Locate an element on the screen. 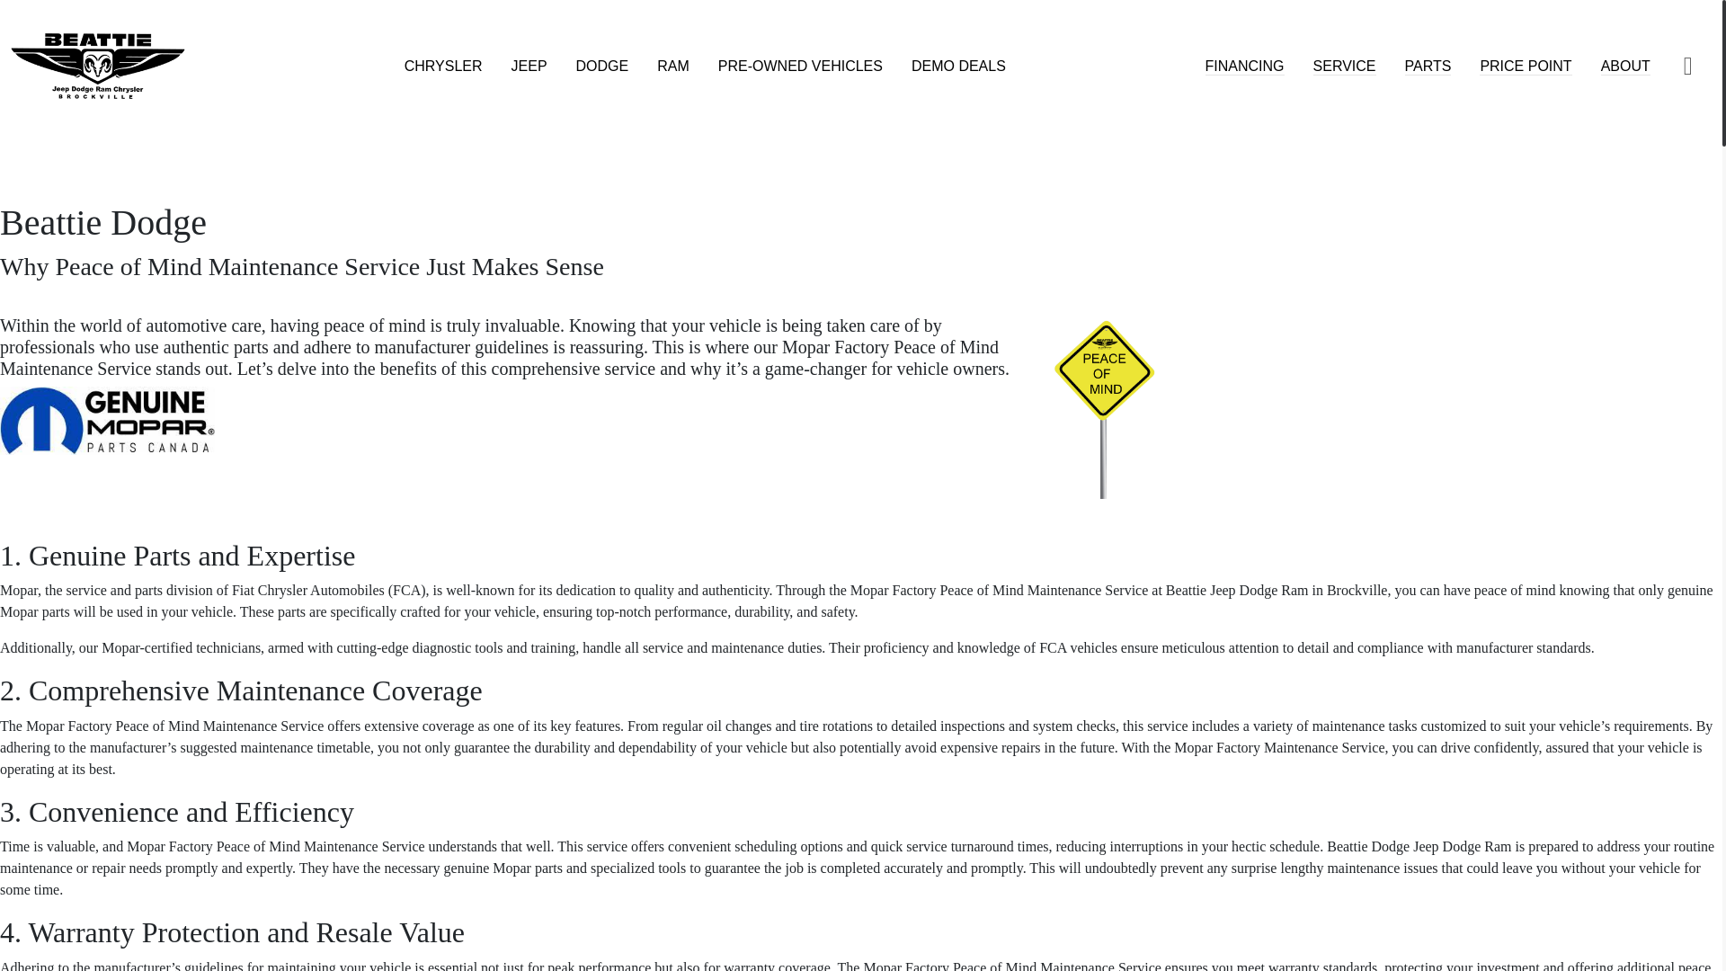  JEEP is located at coordinates (529, 66).